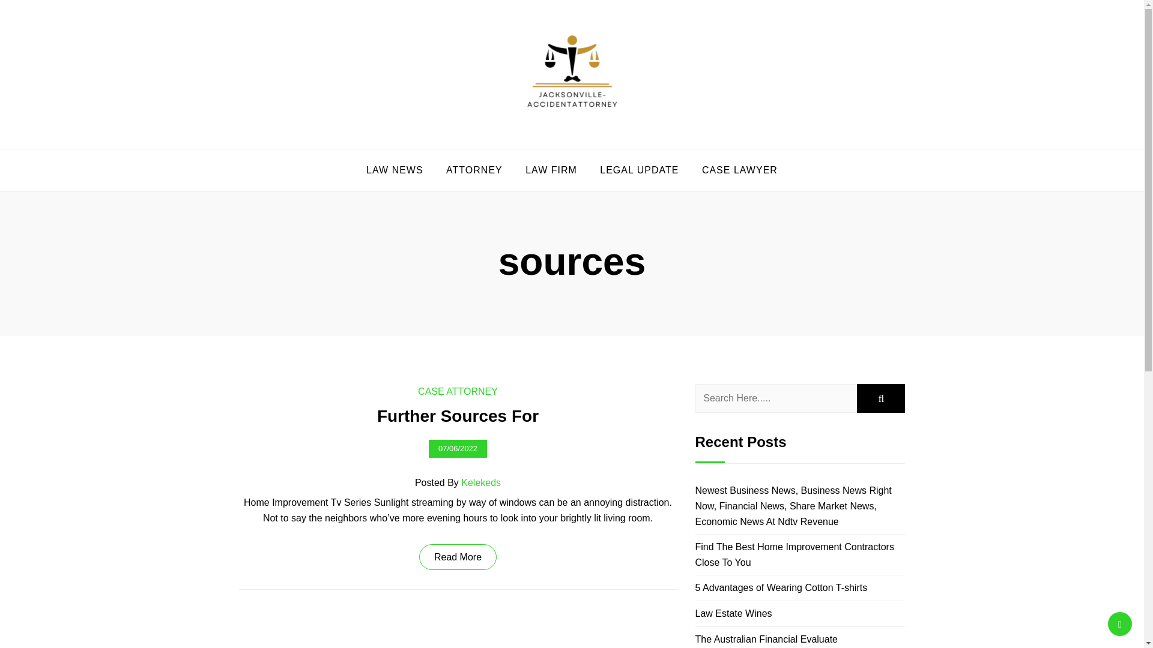 The height and width of the screenshot is (648, 1153). Describe the element at coordinates (270, 146) in the screenshot. I see `J-A` at that location.